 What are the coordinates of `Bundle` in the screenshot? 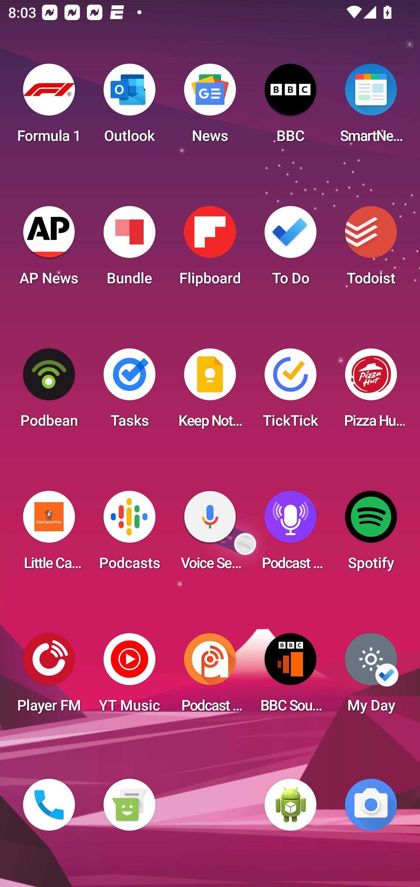 It's located at (129, 249).